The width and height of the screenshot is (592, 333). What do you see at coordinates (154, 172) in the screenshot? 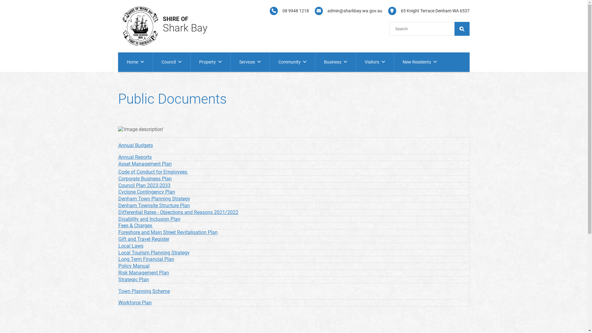
I see `Code of Conduct for Employees ` at bounding box center [154, 172].